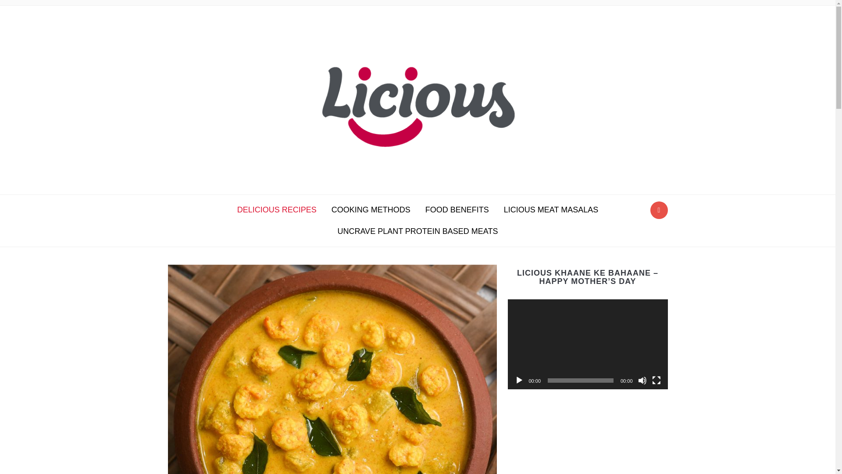 Image resolution: width=842 pixels, height=474 pixels. What do you see at coordinates (551, 210) in the screenshot?
I see `LICIOUS MEAT MASALAS` at bounding box center [551, 210].